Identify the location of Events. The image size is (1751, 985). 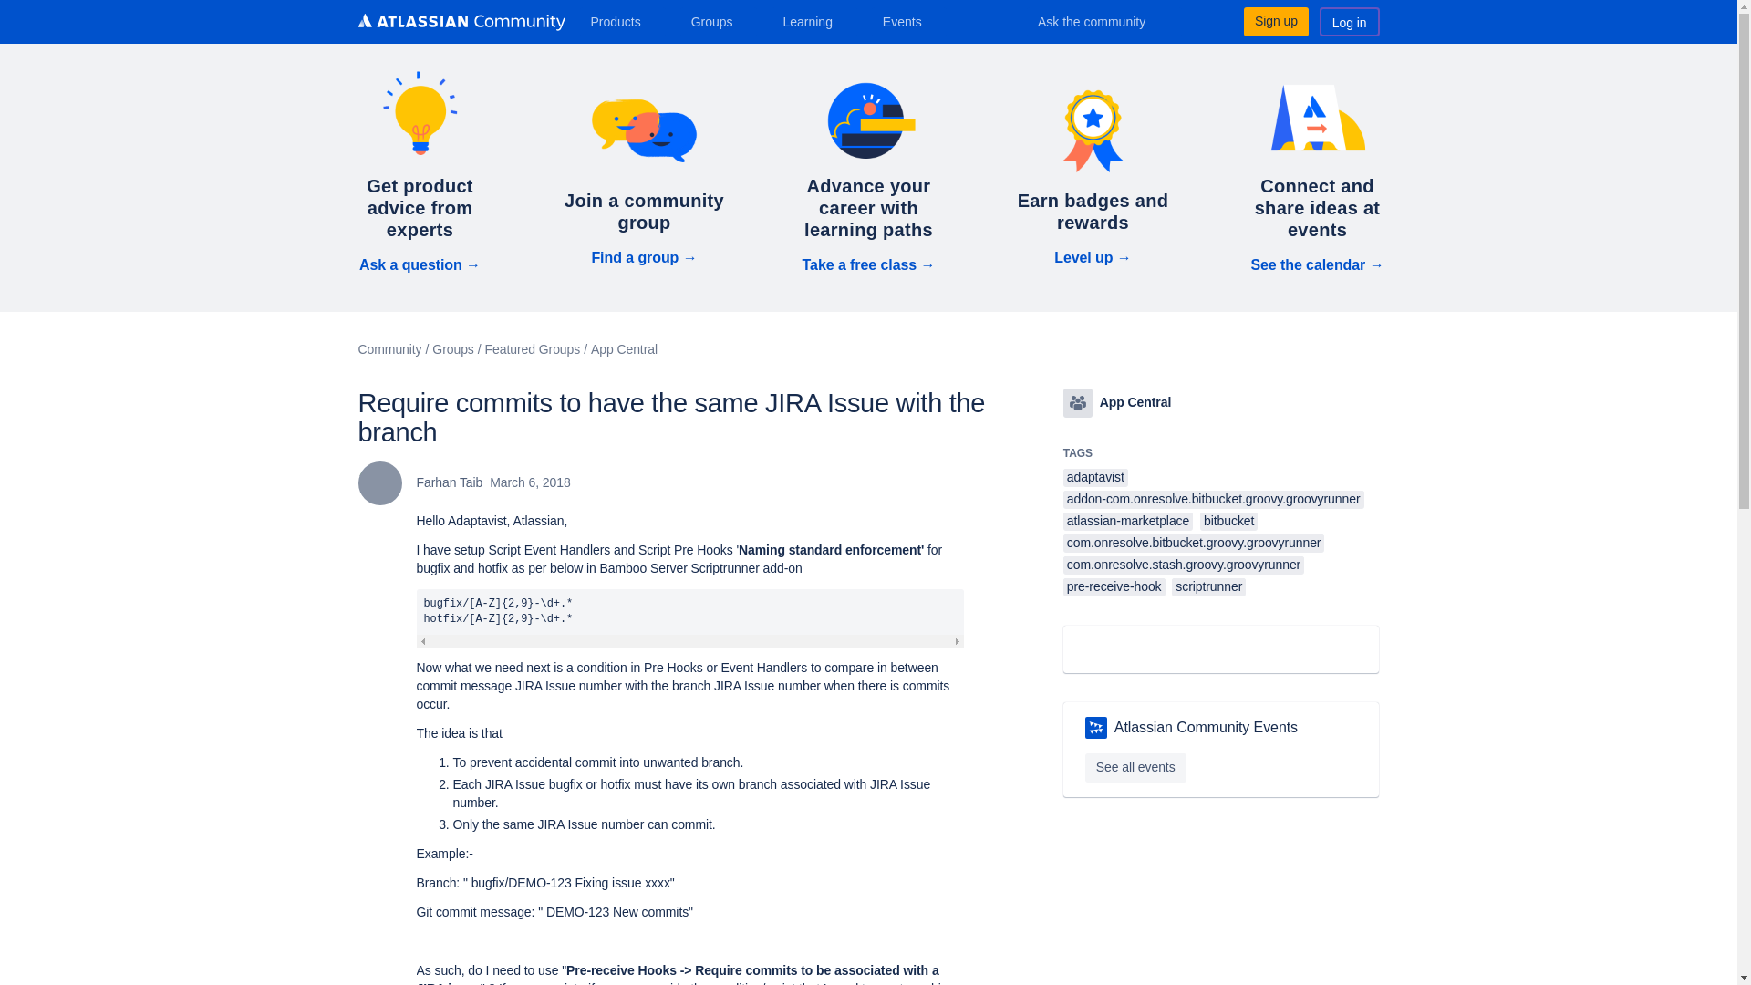
(909, 21).